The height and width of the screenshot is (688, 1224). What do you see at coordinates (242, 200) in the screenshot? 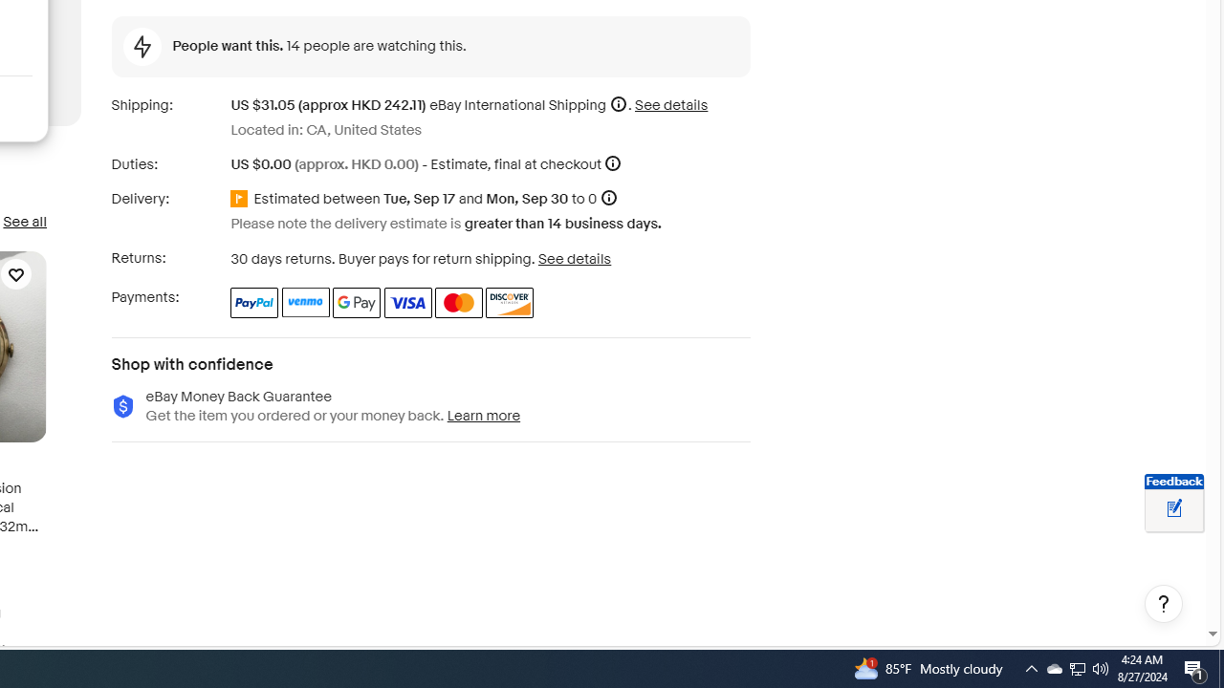
I see `Delivery alert flag` at bounding box center [242, 200].